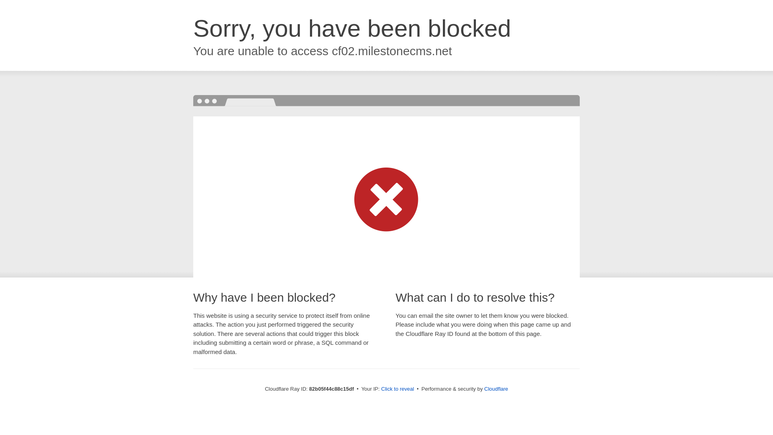 The height and width of the screenshot is (435, 773). I want to click on Cloudflare, so click(496, 389).